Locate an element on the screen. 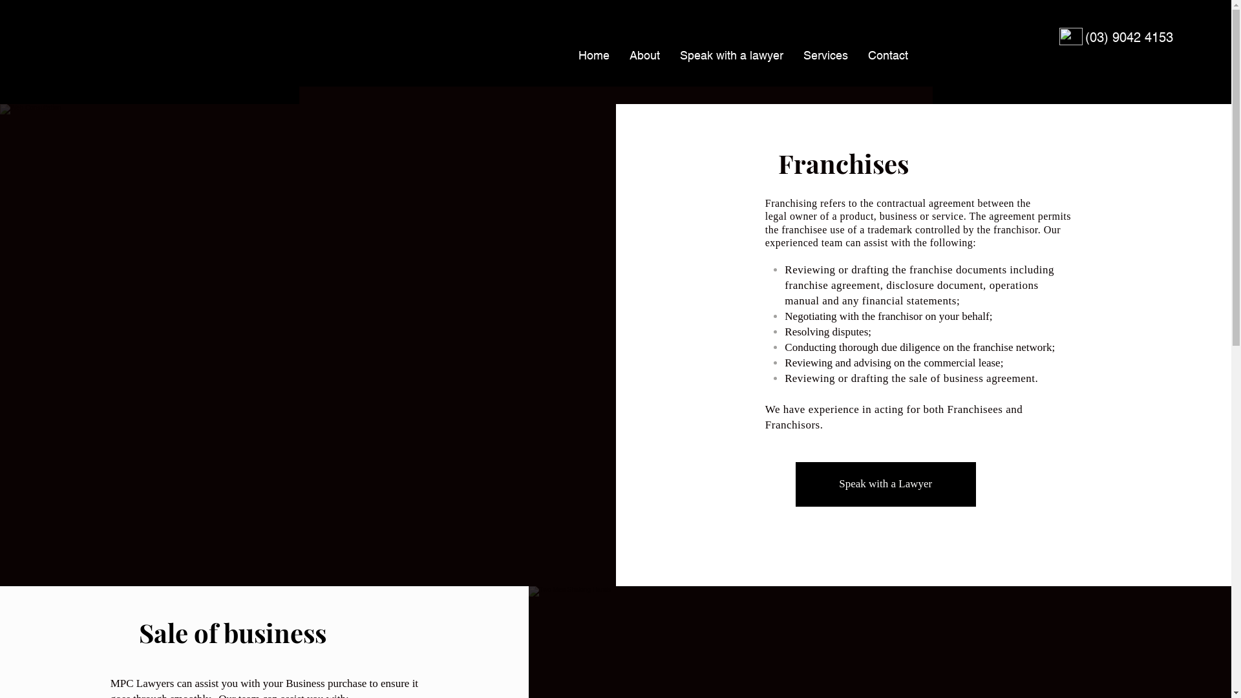  About is located at coordinates (644, 56).